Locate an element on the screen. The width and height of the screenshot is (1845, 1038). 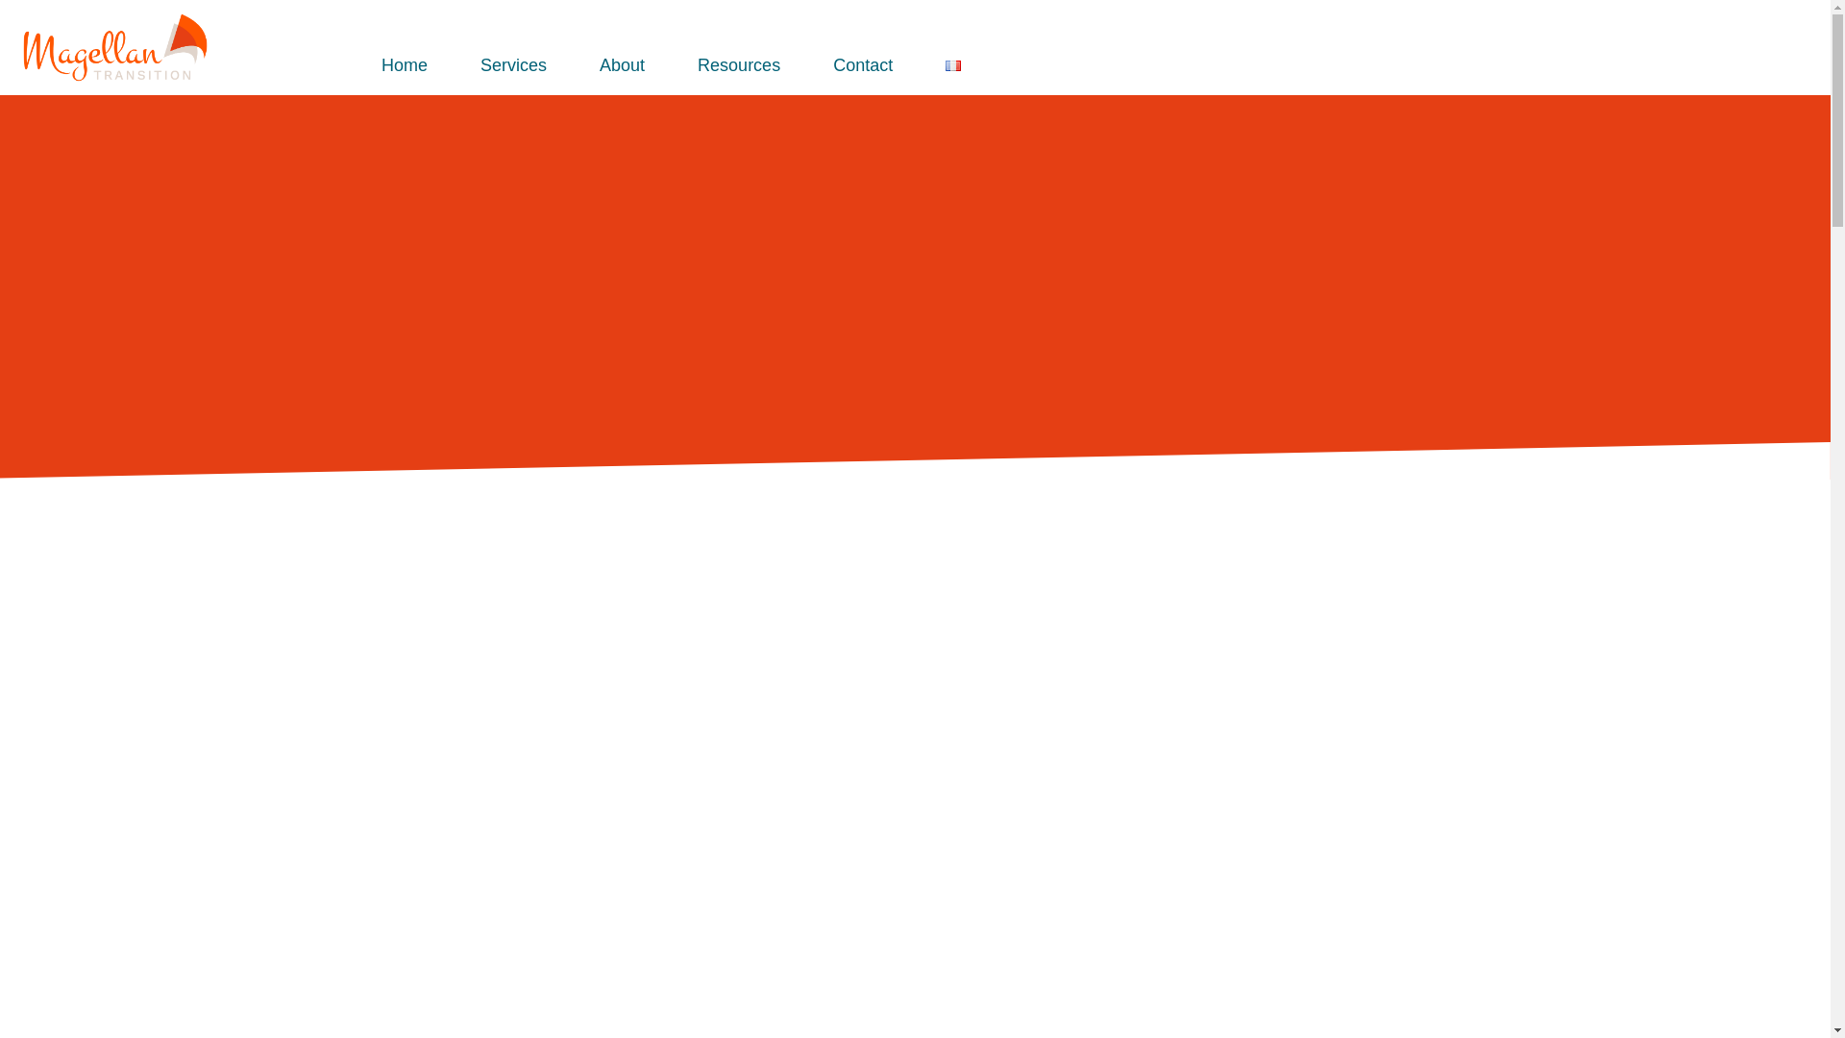
Resources is located at coordinates (738, 65).